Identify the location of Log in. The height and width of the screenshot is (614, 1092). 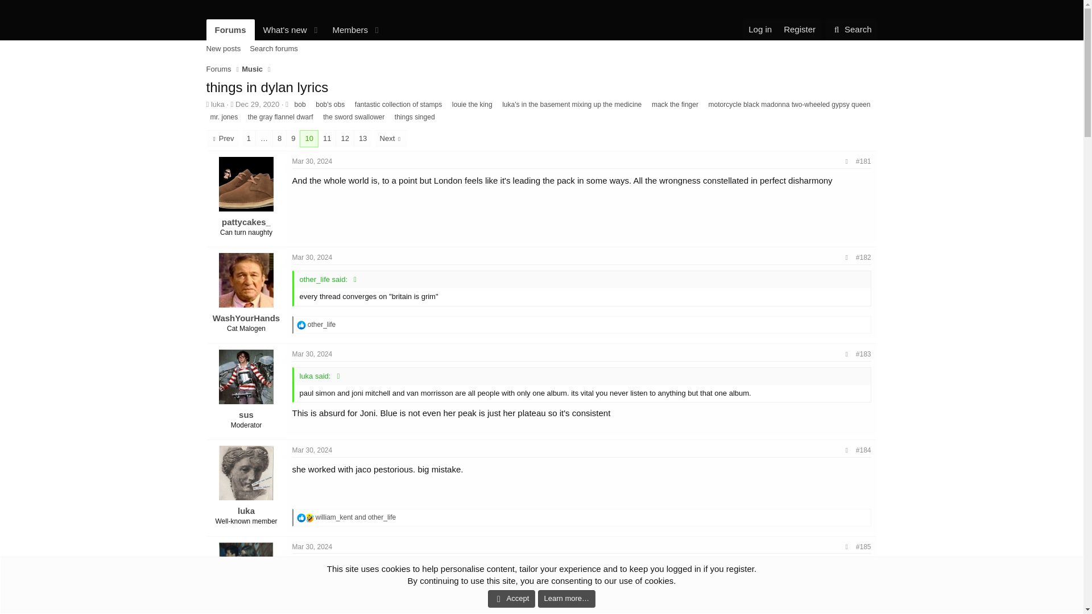
(760, 30).